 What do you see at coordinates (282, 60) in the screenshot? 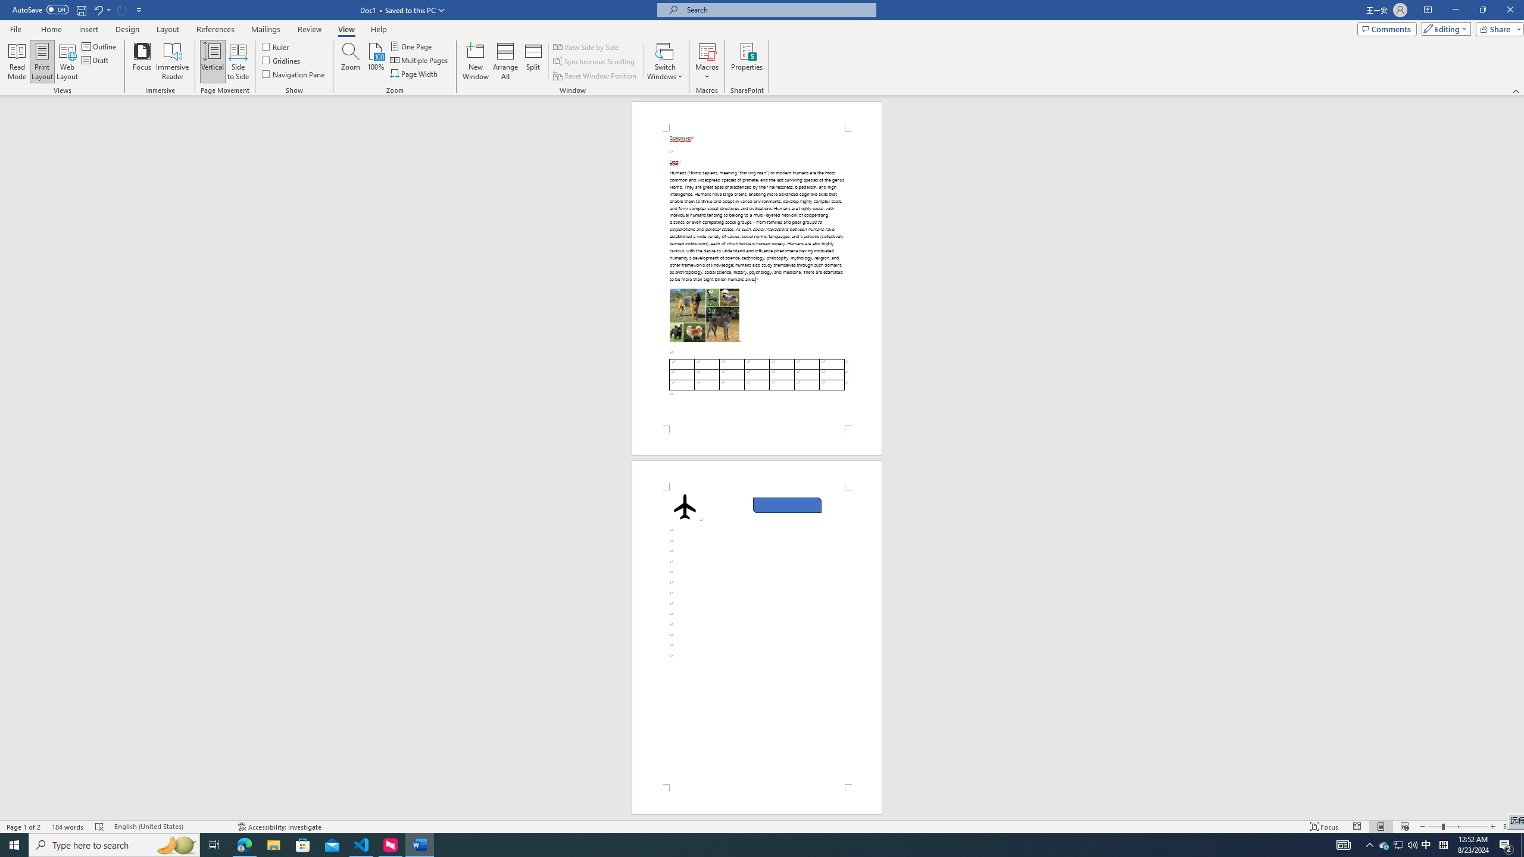
I see `Gridlines` at bounding box center [282, 60].